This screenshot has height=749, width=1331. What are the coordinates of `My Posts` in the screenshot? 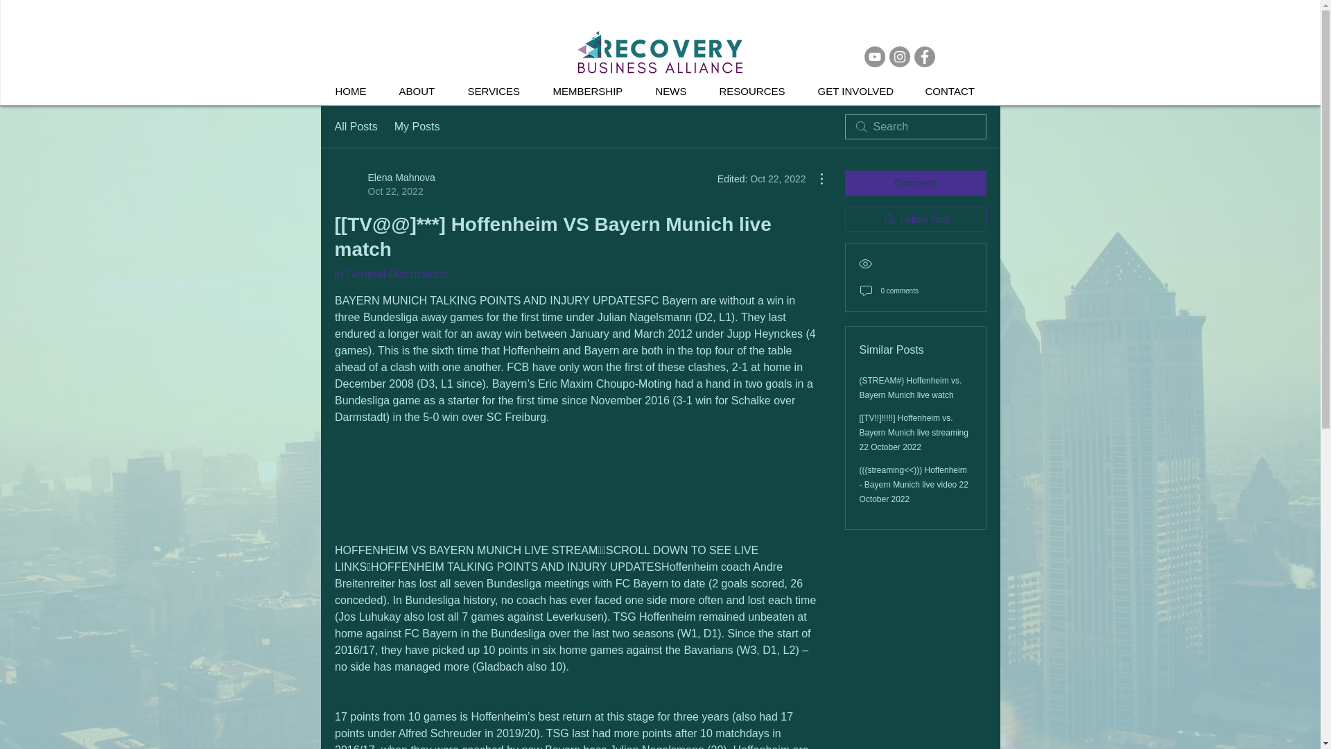 It's located at (676, 92).